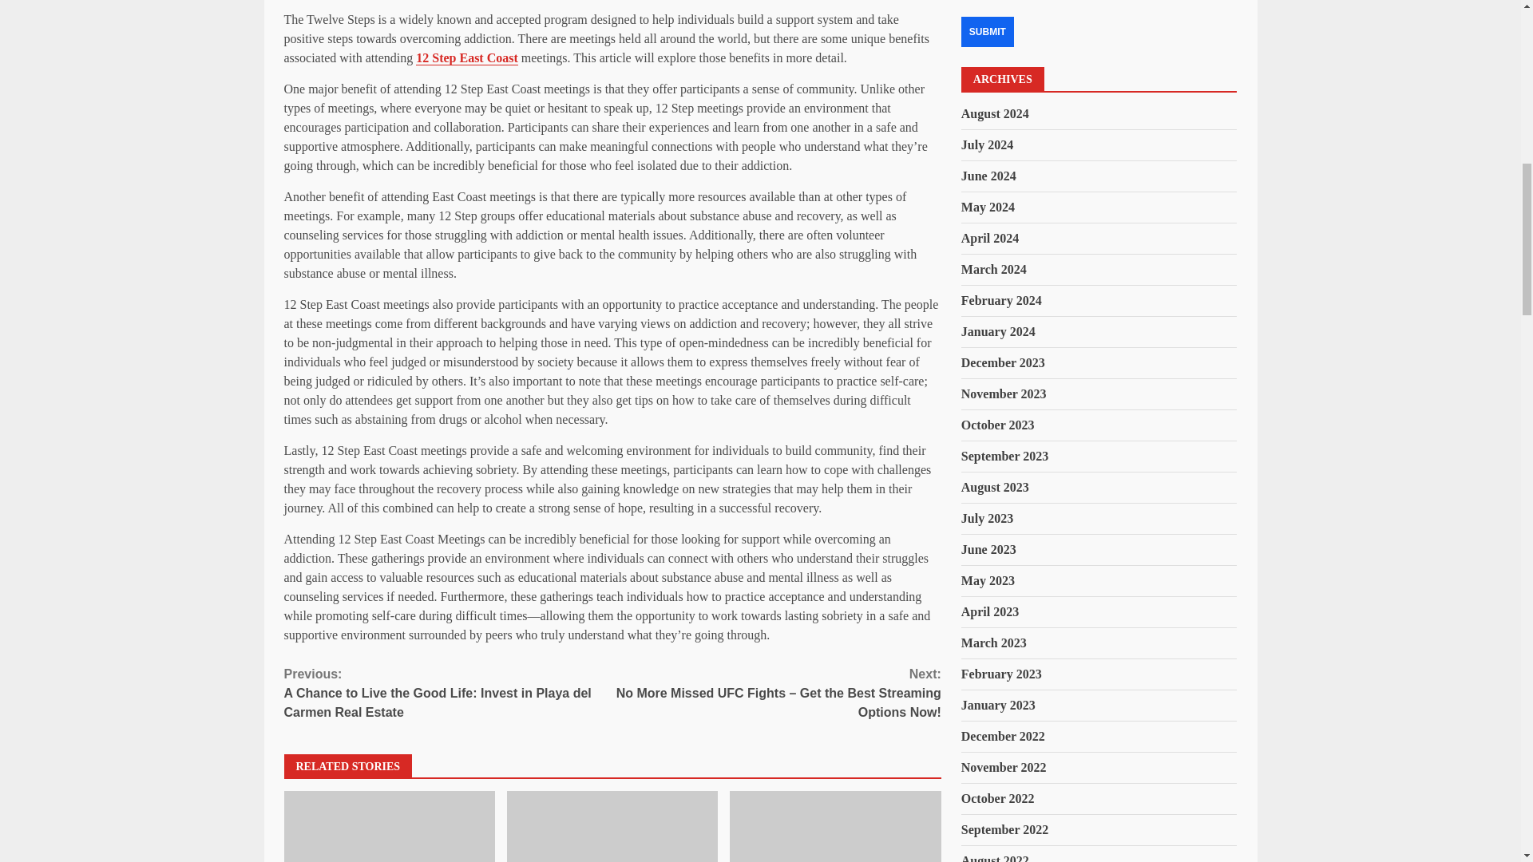  What do you see at coordinates (987, 144) in the screenshot?
I see `July 2024` at bounding box center [987, 144].